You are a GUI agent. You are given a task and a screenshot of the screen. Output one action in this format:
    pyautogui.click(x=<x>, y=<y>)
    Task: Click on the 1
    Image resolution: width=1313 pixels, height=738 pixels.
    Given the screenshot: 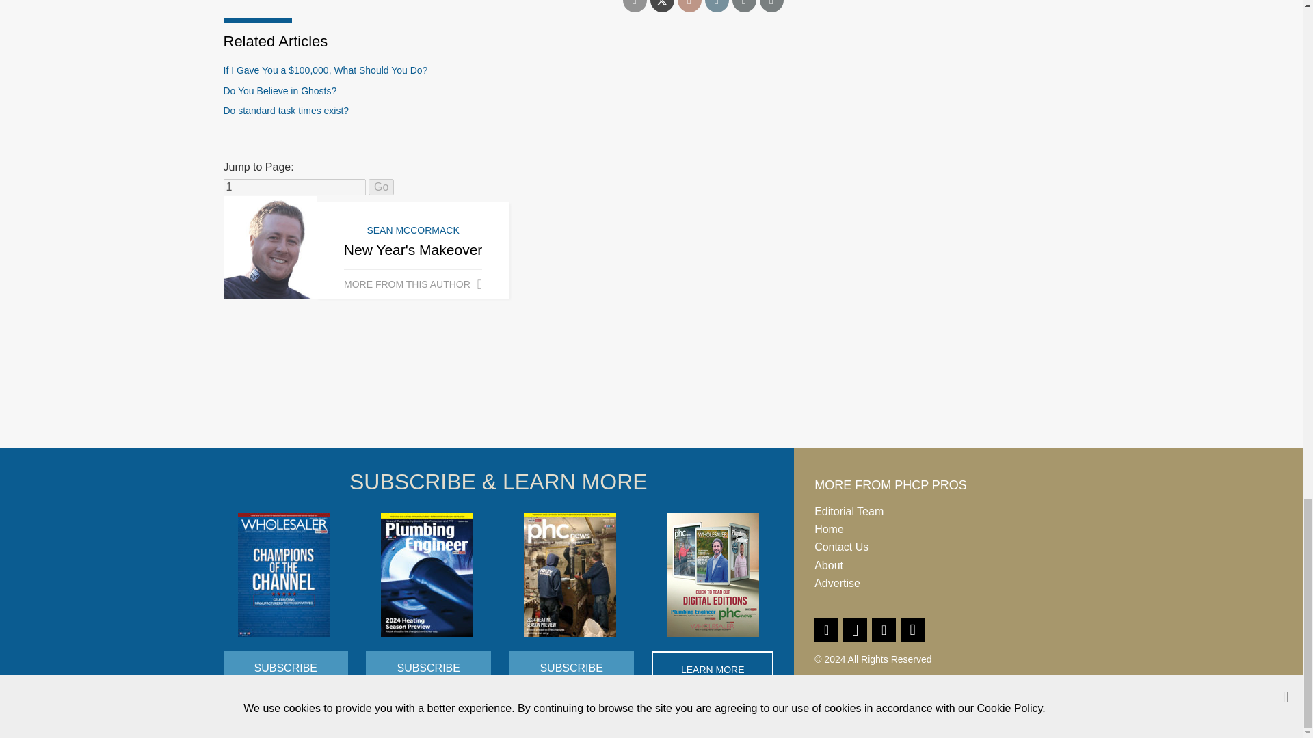 What is the action you would take?
    pyautogui.click(x=294, y=187)
    